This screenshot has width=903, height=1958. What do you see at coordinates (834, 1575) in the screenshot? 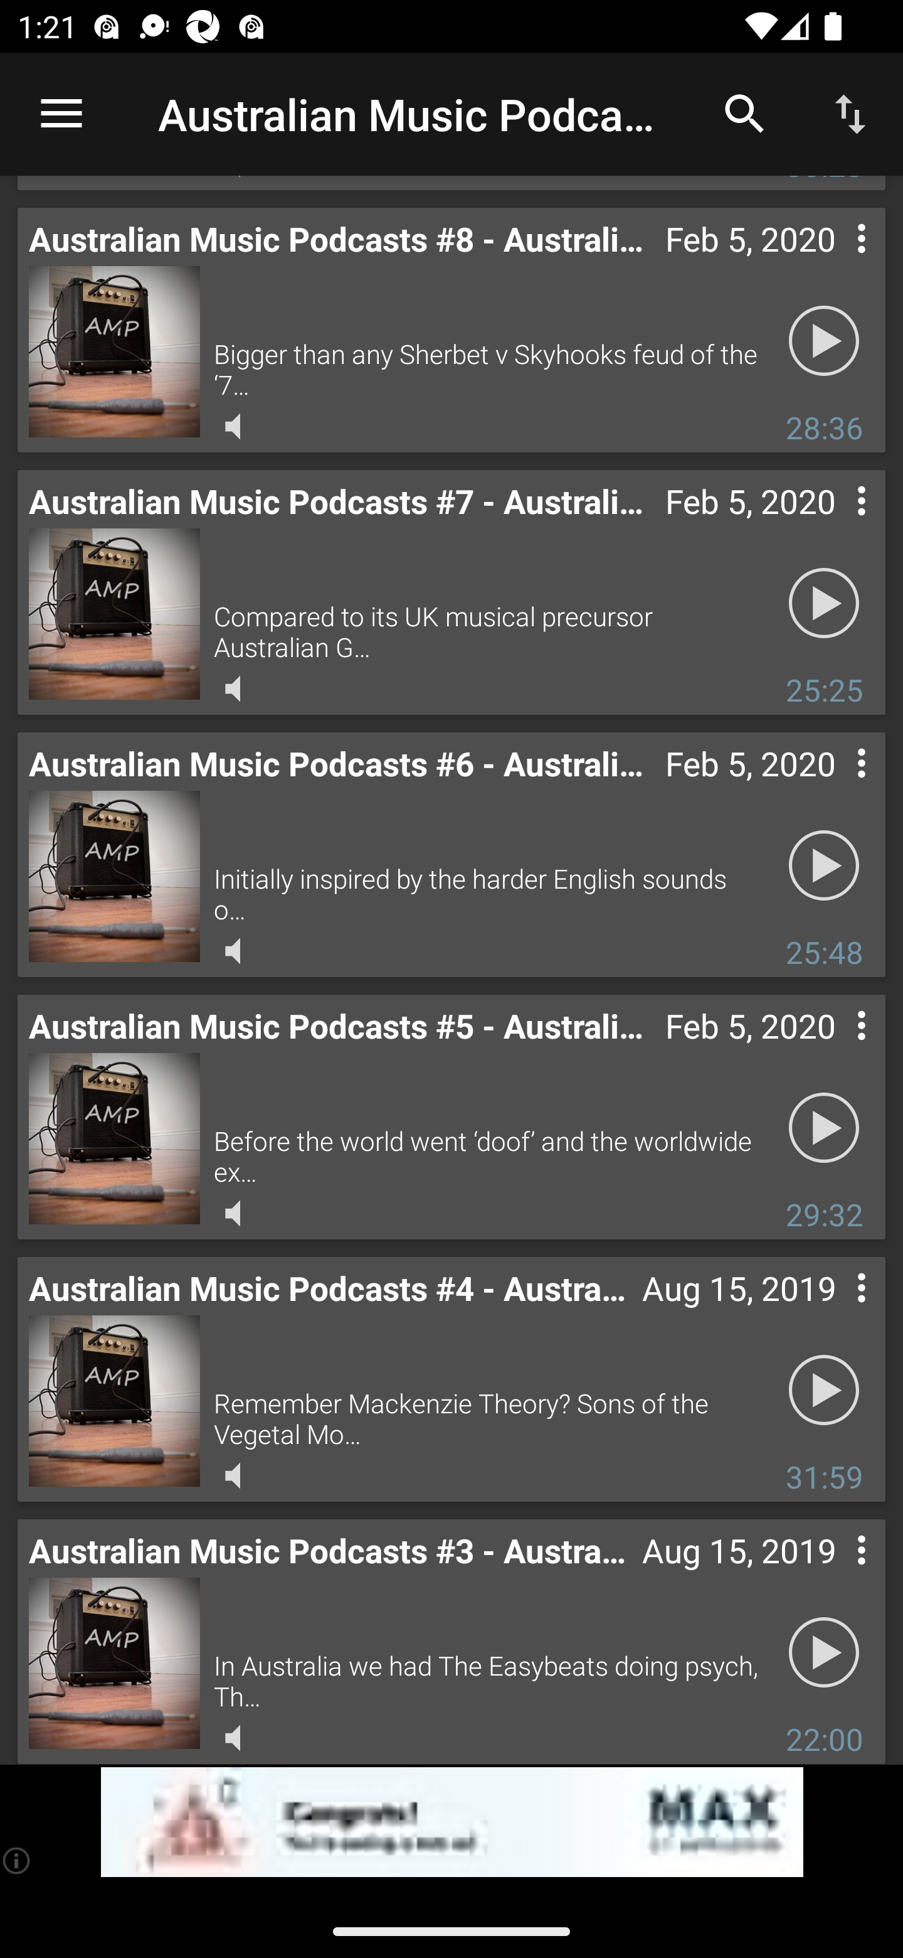
I see `Contextual menu` at bounding box center [834, 1575].